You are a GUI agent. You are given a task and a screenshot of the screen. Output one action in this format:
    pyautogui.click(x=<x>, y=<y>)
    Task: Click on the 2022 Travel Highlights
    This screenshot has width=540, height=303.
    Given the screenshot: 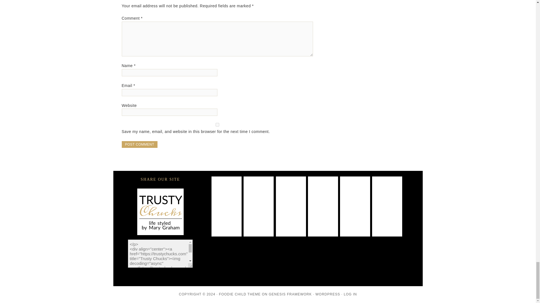 What is the action you would take?
    pyautogui.click(x=258, y=221)
    